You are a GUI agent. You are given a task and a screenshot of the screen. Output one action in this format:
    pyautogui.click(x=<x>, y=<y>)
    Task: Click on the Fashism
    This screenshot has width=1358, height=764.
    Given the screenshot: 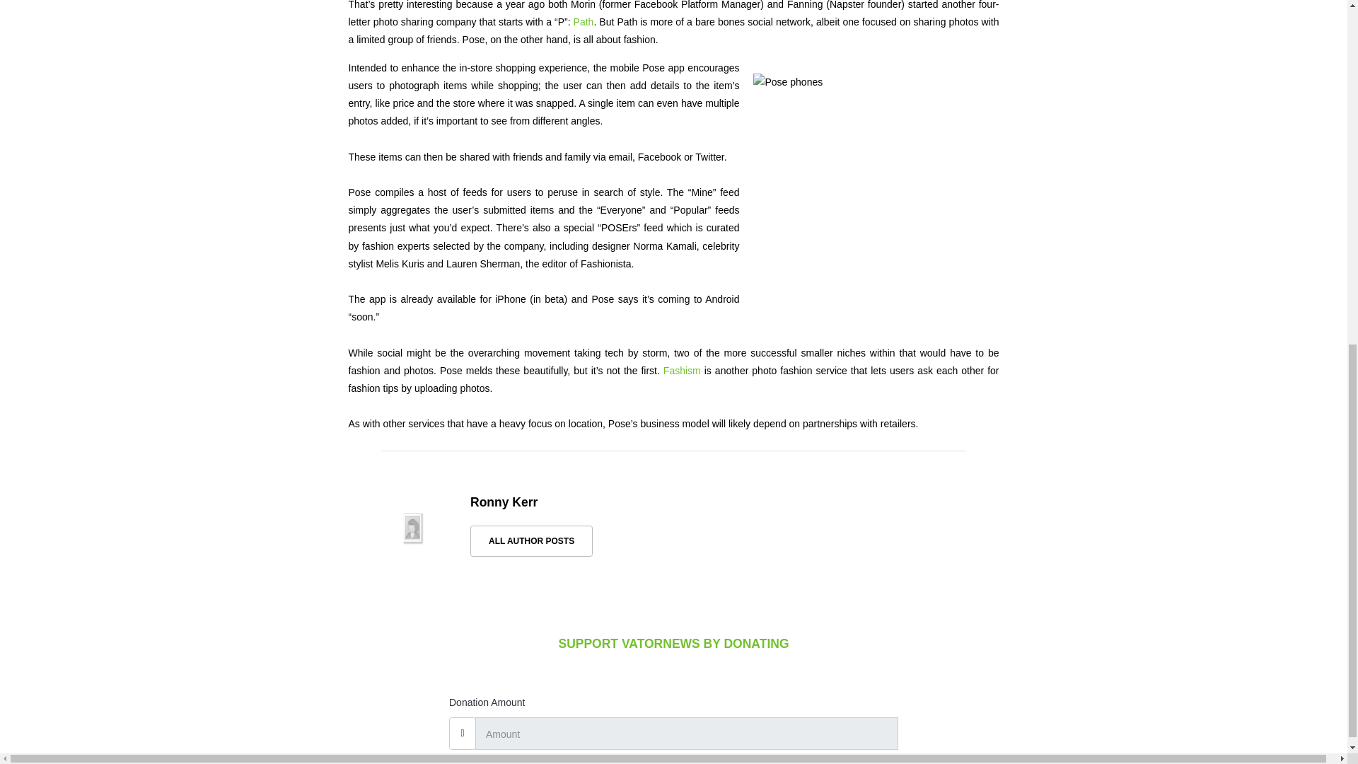 What is the action you would take?
    pyautogui.click(x=682, y=371)
    